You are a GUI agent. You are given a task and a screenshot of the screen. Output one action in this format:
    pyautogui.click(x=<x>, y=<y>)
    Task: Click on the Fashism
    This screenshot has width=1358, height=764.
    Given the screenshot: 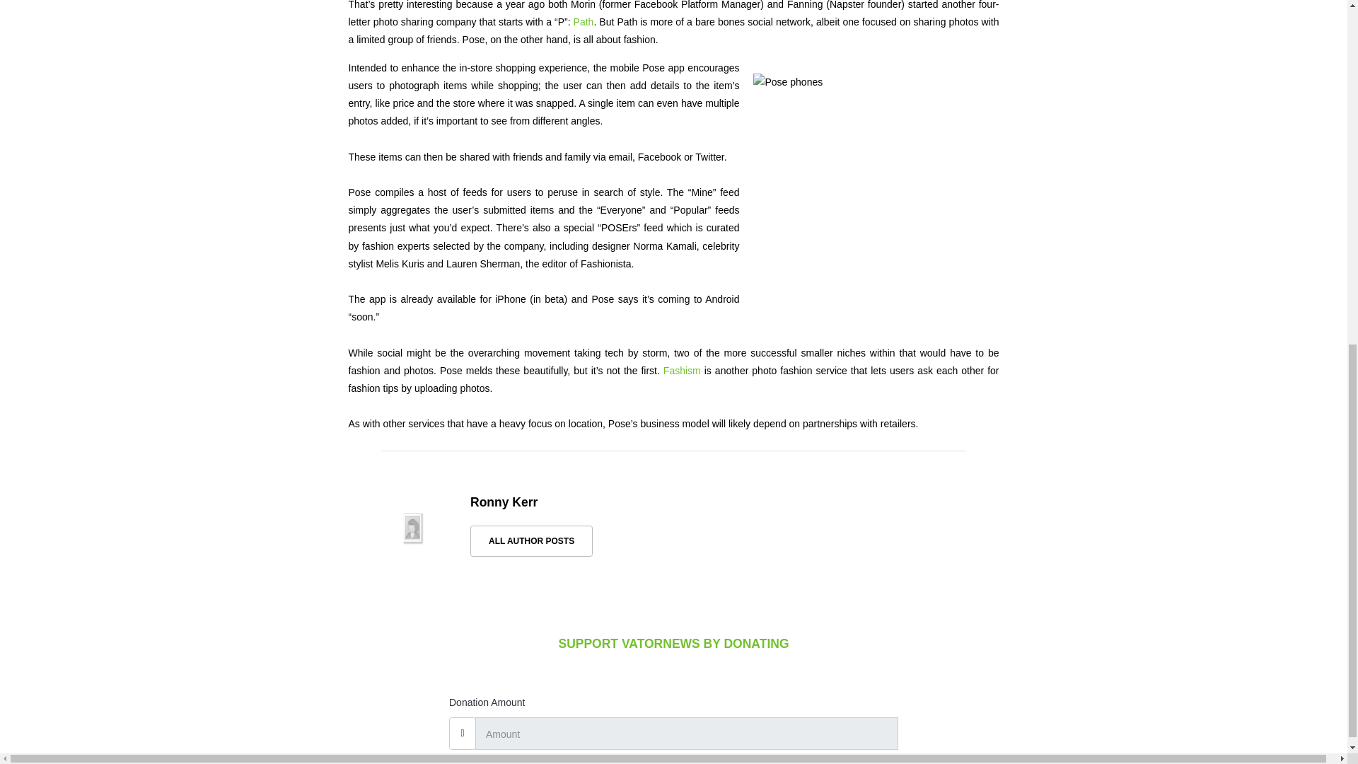 What is the action you would take?
    pyautogui.click(x=682, y=371)
    